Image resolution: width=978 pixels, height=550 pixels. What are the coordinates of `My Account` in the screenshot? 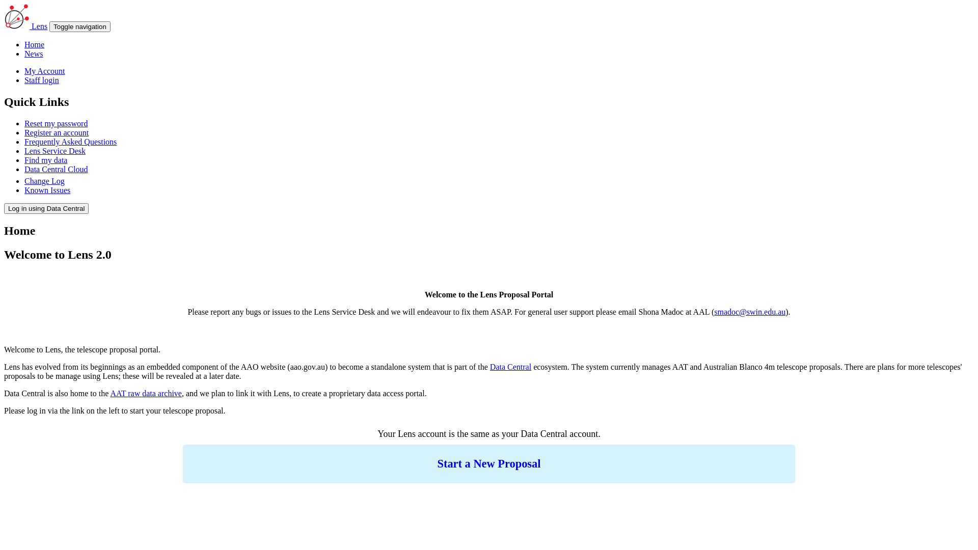 It's located at (45, 71).